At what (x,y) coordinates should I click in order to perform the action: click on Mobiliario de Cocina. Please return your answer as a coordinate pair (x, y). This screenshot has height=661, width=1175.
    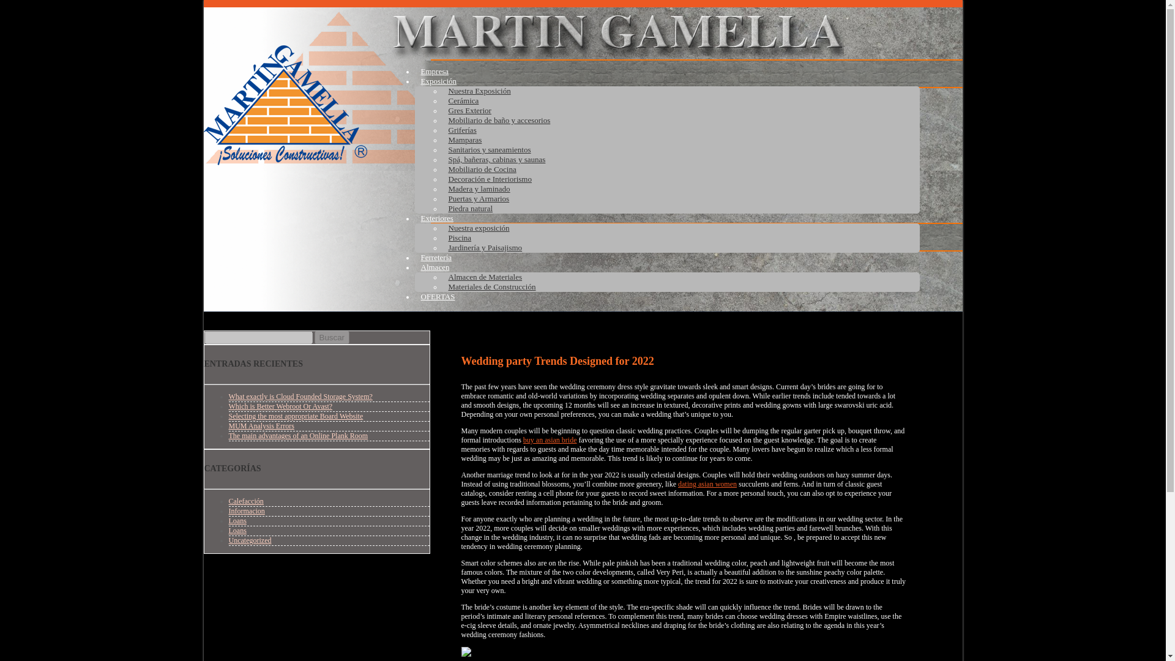
    Looking at the image, I should click on (481, 169).